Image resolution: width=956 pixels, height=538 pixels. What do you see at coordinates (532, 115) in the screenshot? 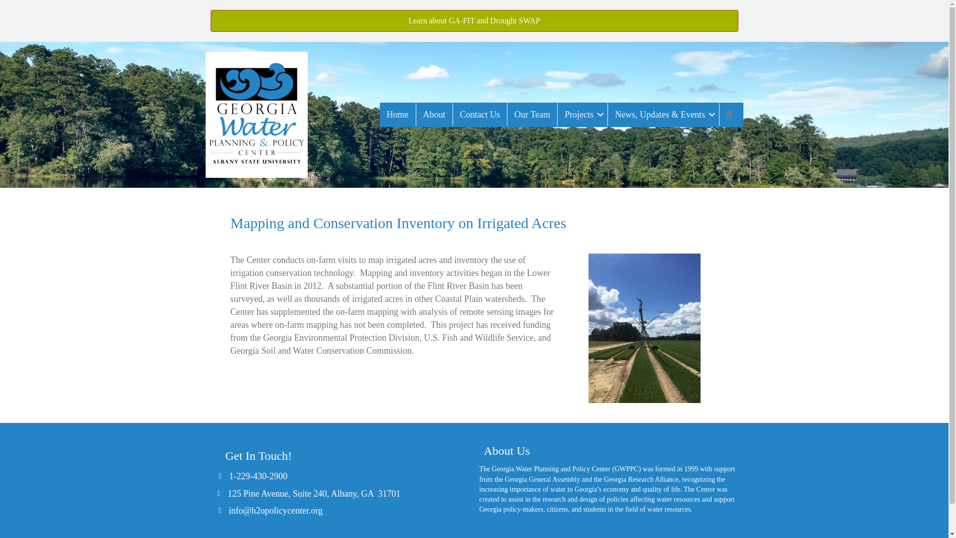
I see `Our Team` at bounding box center [532, 115].